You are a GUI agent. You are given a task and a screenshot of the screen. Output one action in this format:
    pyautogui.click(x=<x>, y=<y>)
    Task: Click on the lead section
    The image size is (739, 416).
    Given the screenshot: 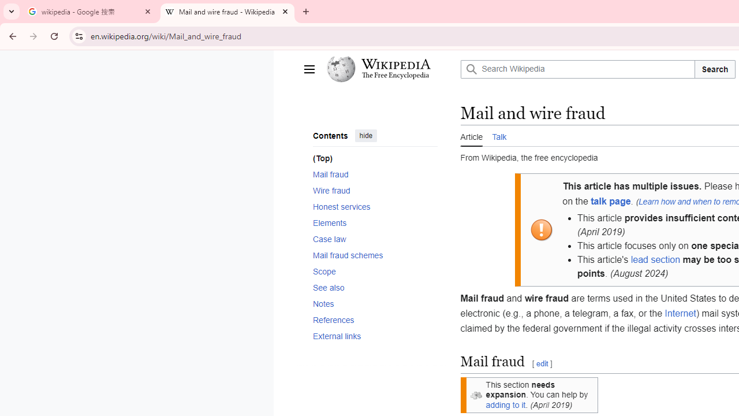 What is the action you would take?
    pyautogui.click(x=655, y=260)
    